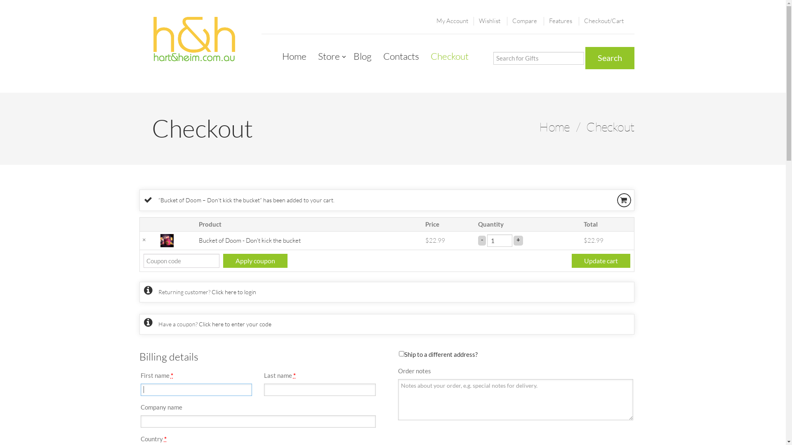 Image resolution: width=792 pixels, height=445 pixels. I want to click on View cart, so click(624, 200).